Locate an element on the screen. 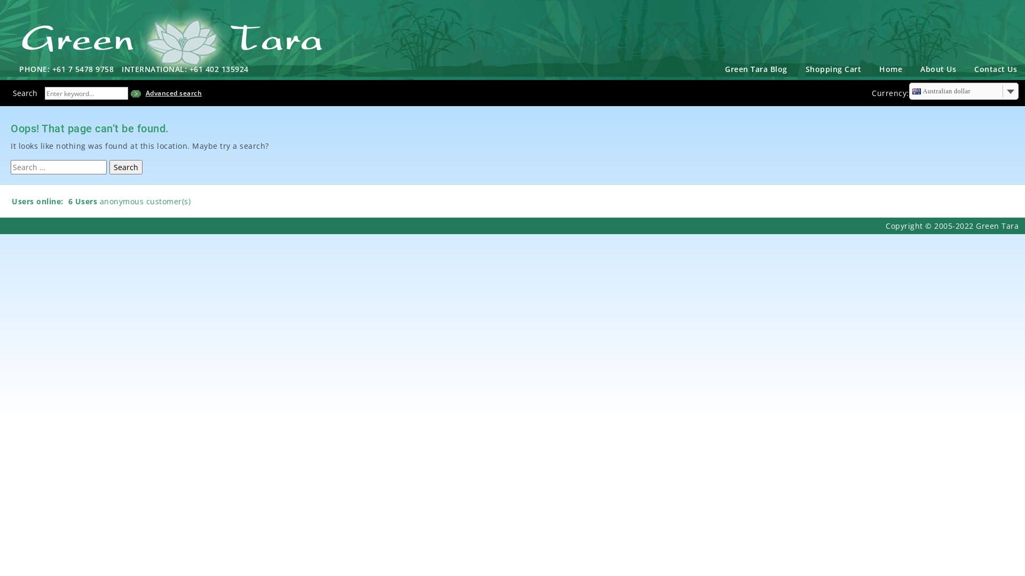 The height and width of the screenshot is (576, 1025). PHONE: +61 7 5478 9758 is located at coordinates (70, 69).